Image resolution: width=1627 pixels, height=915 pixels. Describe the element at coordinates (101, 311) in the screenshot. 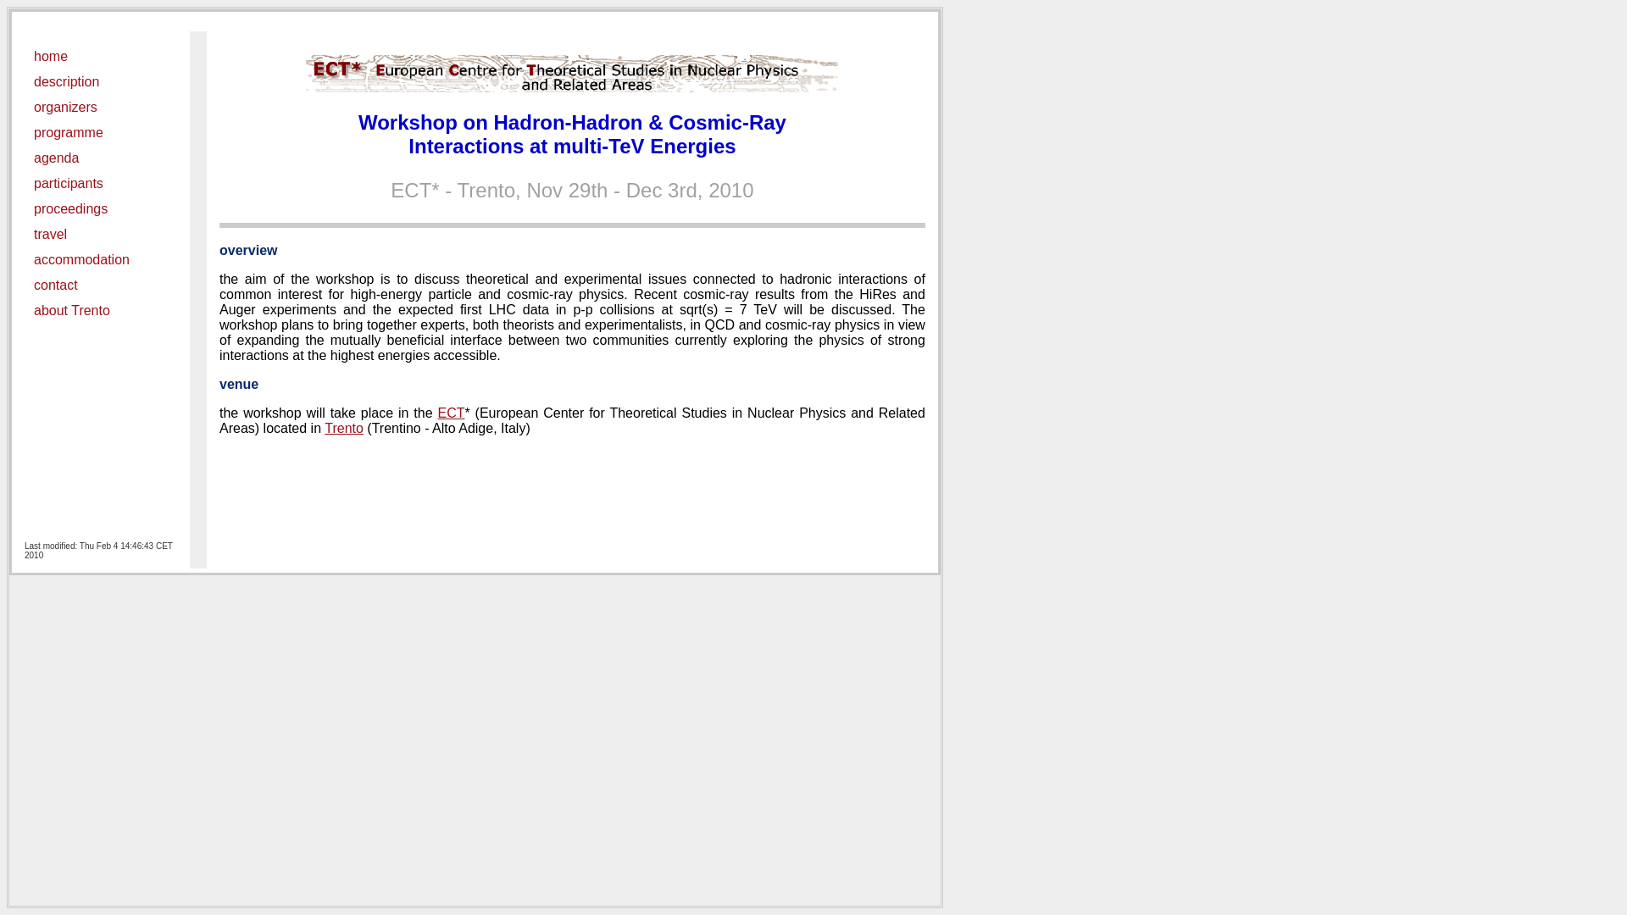

I see `about Trento` at that location.